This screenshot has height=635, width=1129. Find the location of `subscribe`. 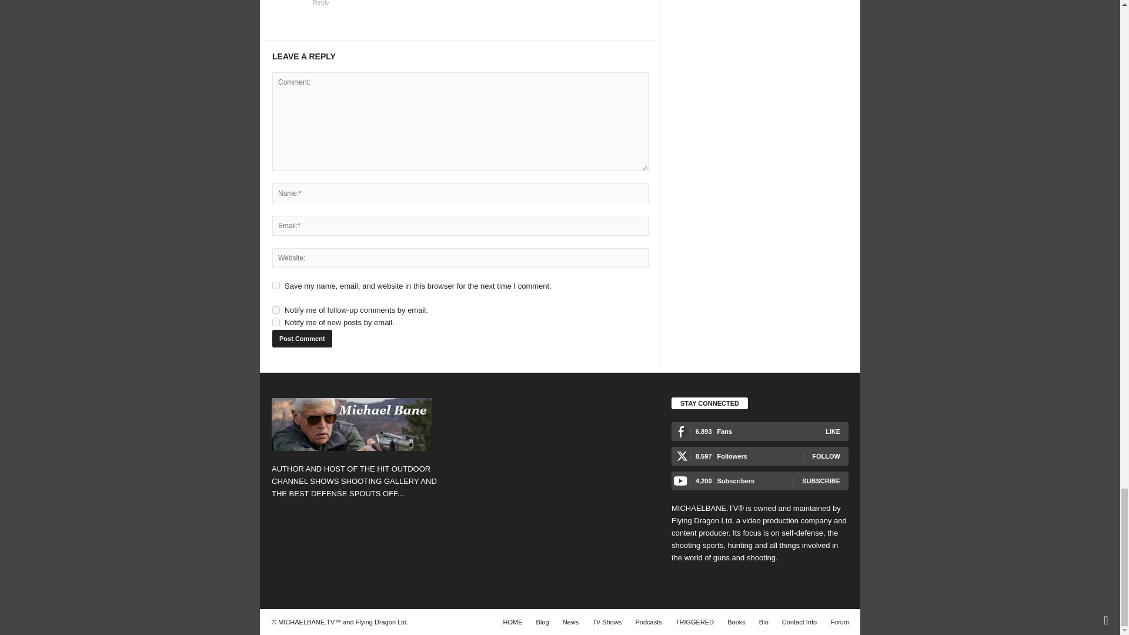

subscribe is located at coordinates (276, 322).